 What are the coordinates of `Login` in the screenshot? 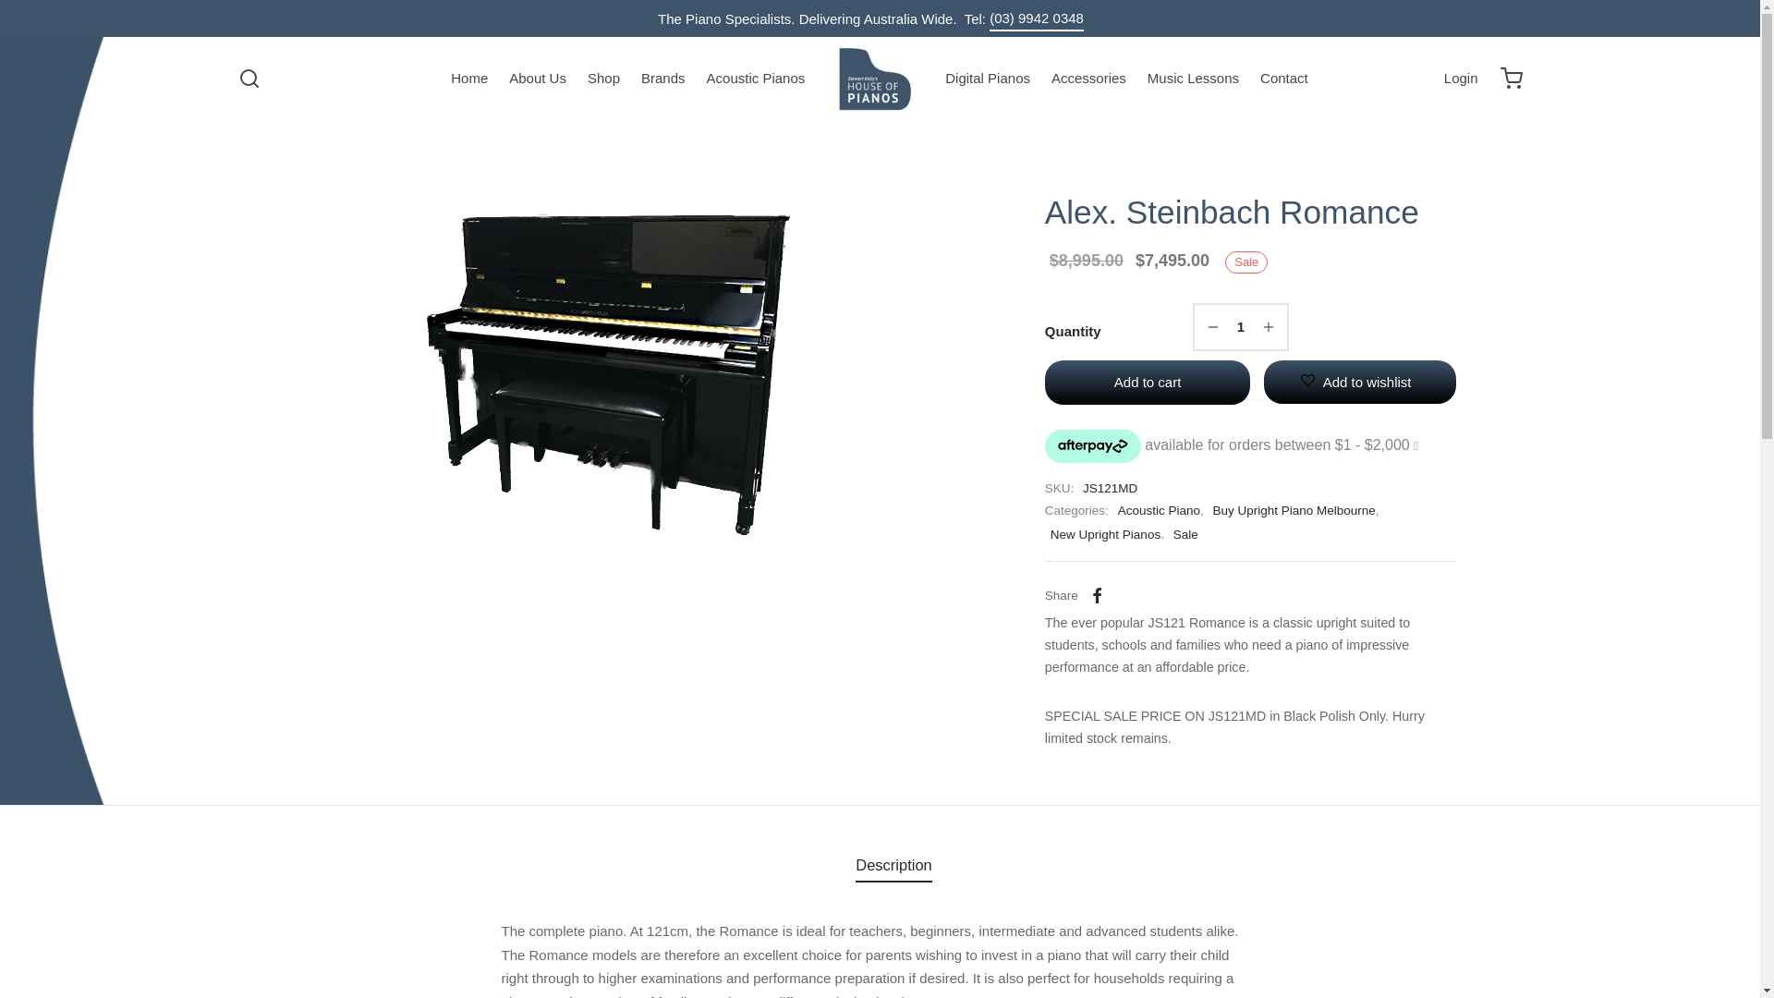 It's located at (1462, 79).